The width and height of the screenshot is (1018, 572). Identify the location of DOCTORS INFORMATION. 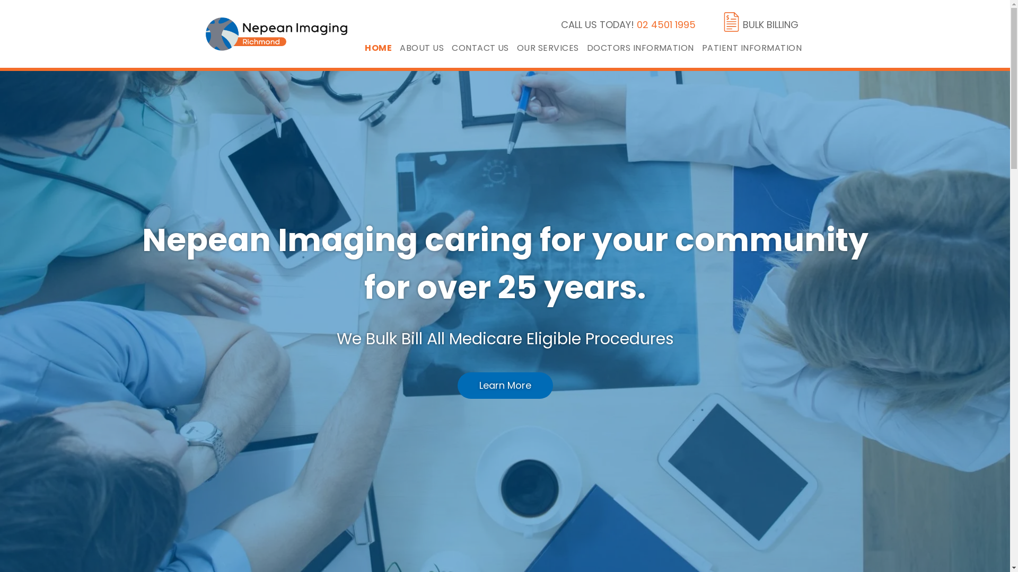
(645, 48).